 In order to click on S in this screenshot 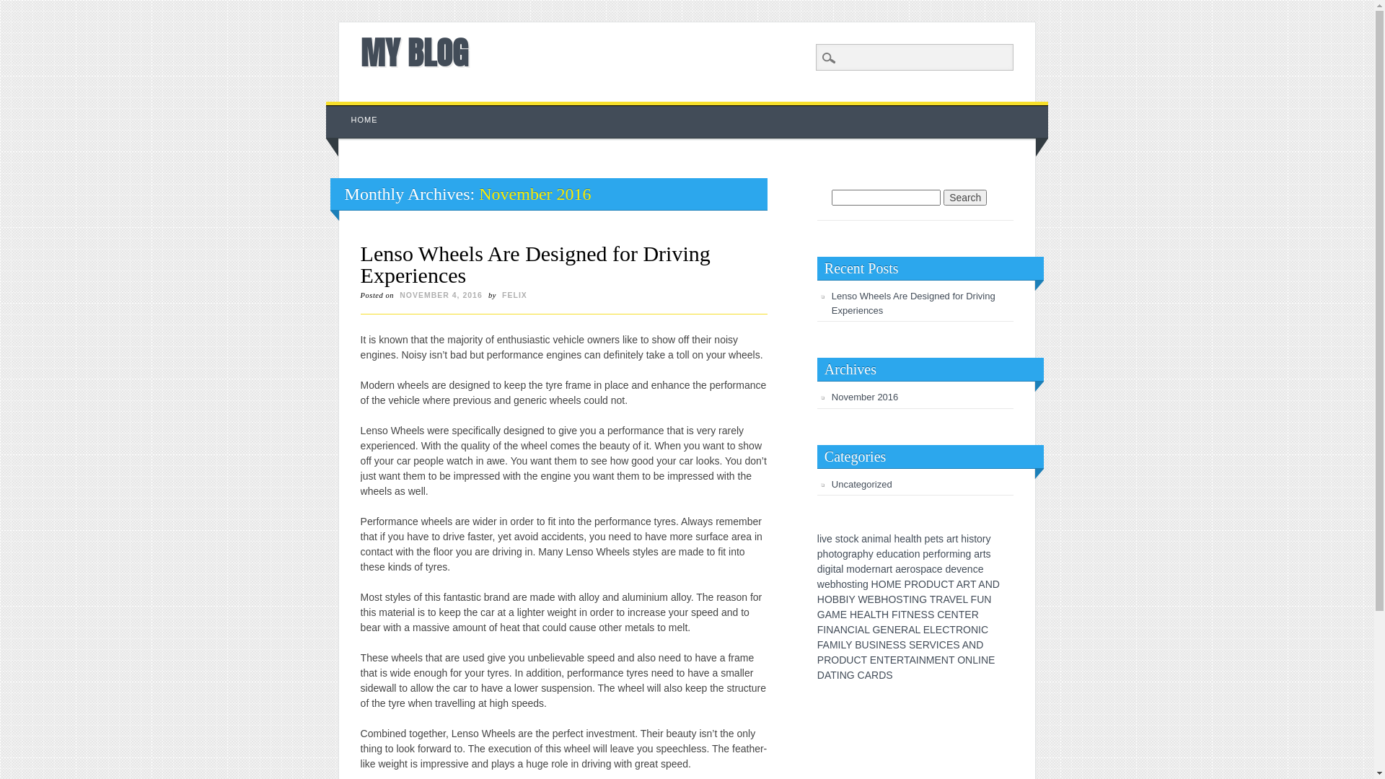, I will do `click(873, 645)`.